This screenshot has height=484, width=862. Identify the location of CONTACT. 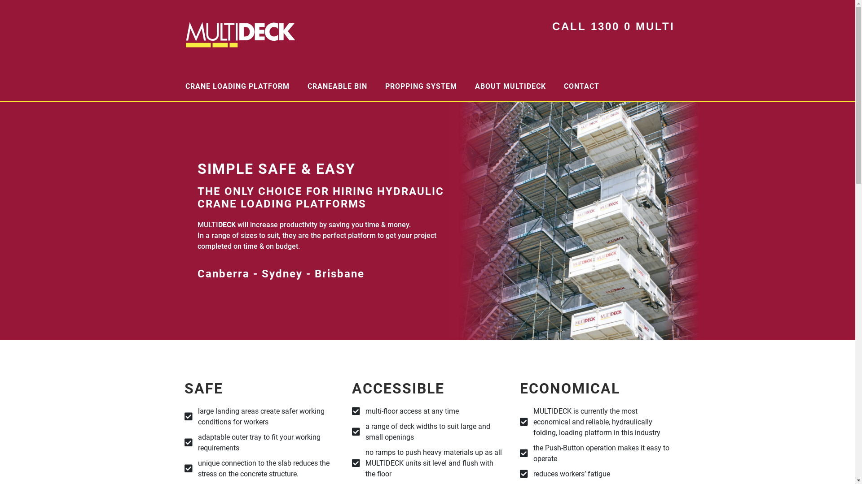
(582, 86).